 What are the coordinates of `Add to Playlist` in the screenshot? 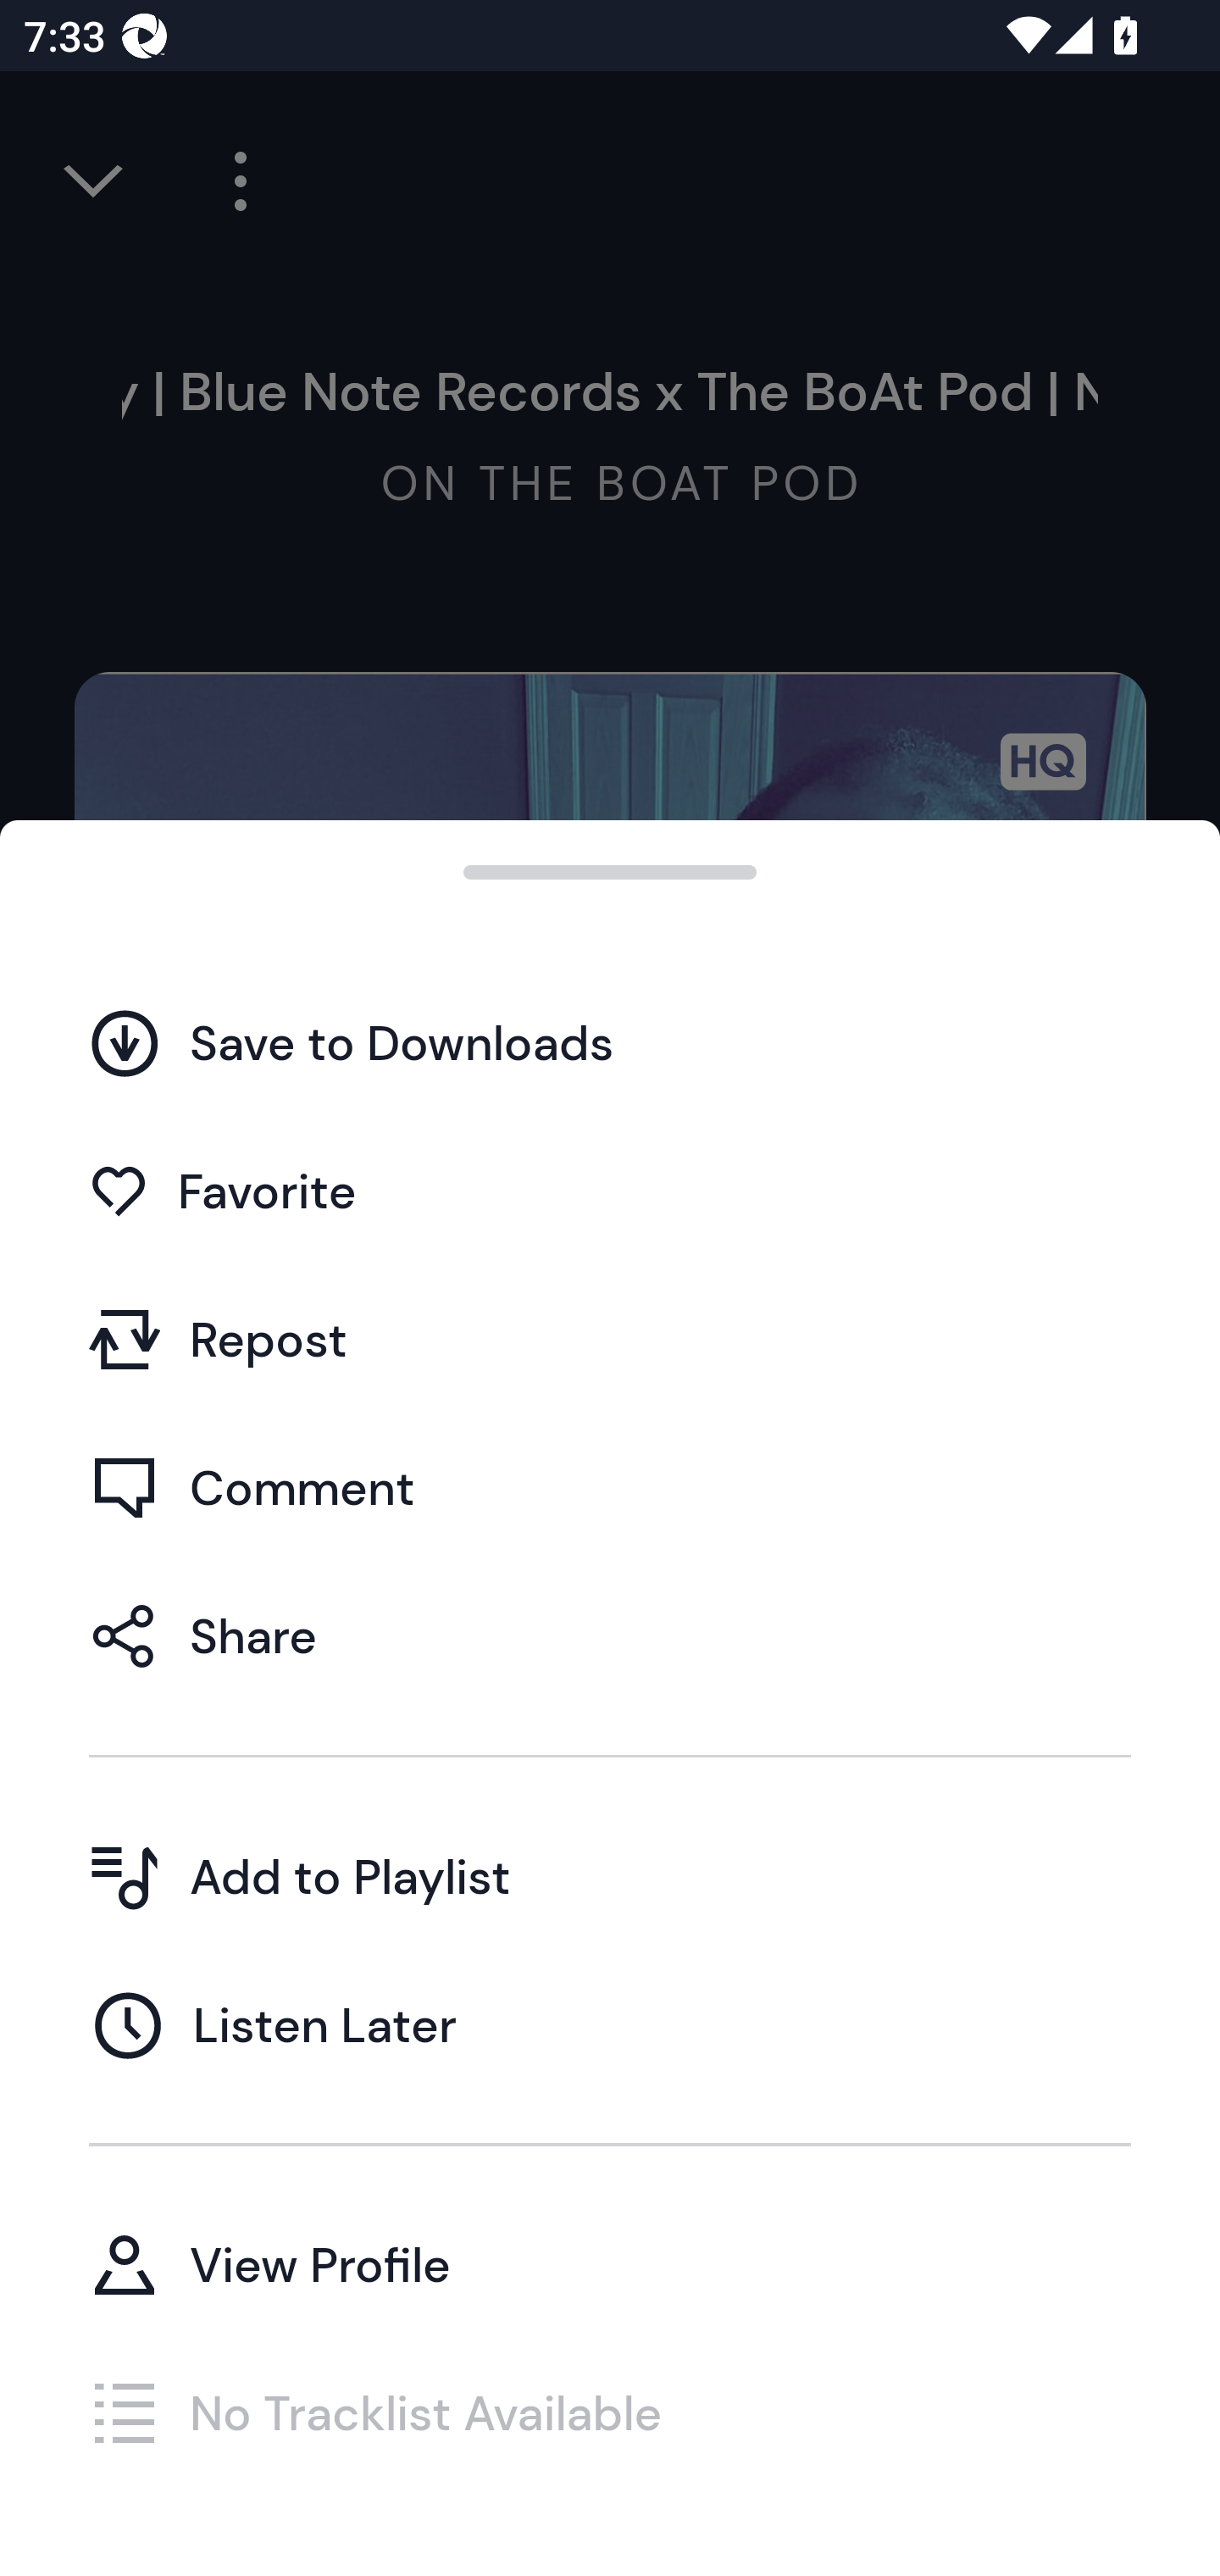 It's located at (610, 1876).